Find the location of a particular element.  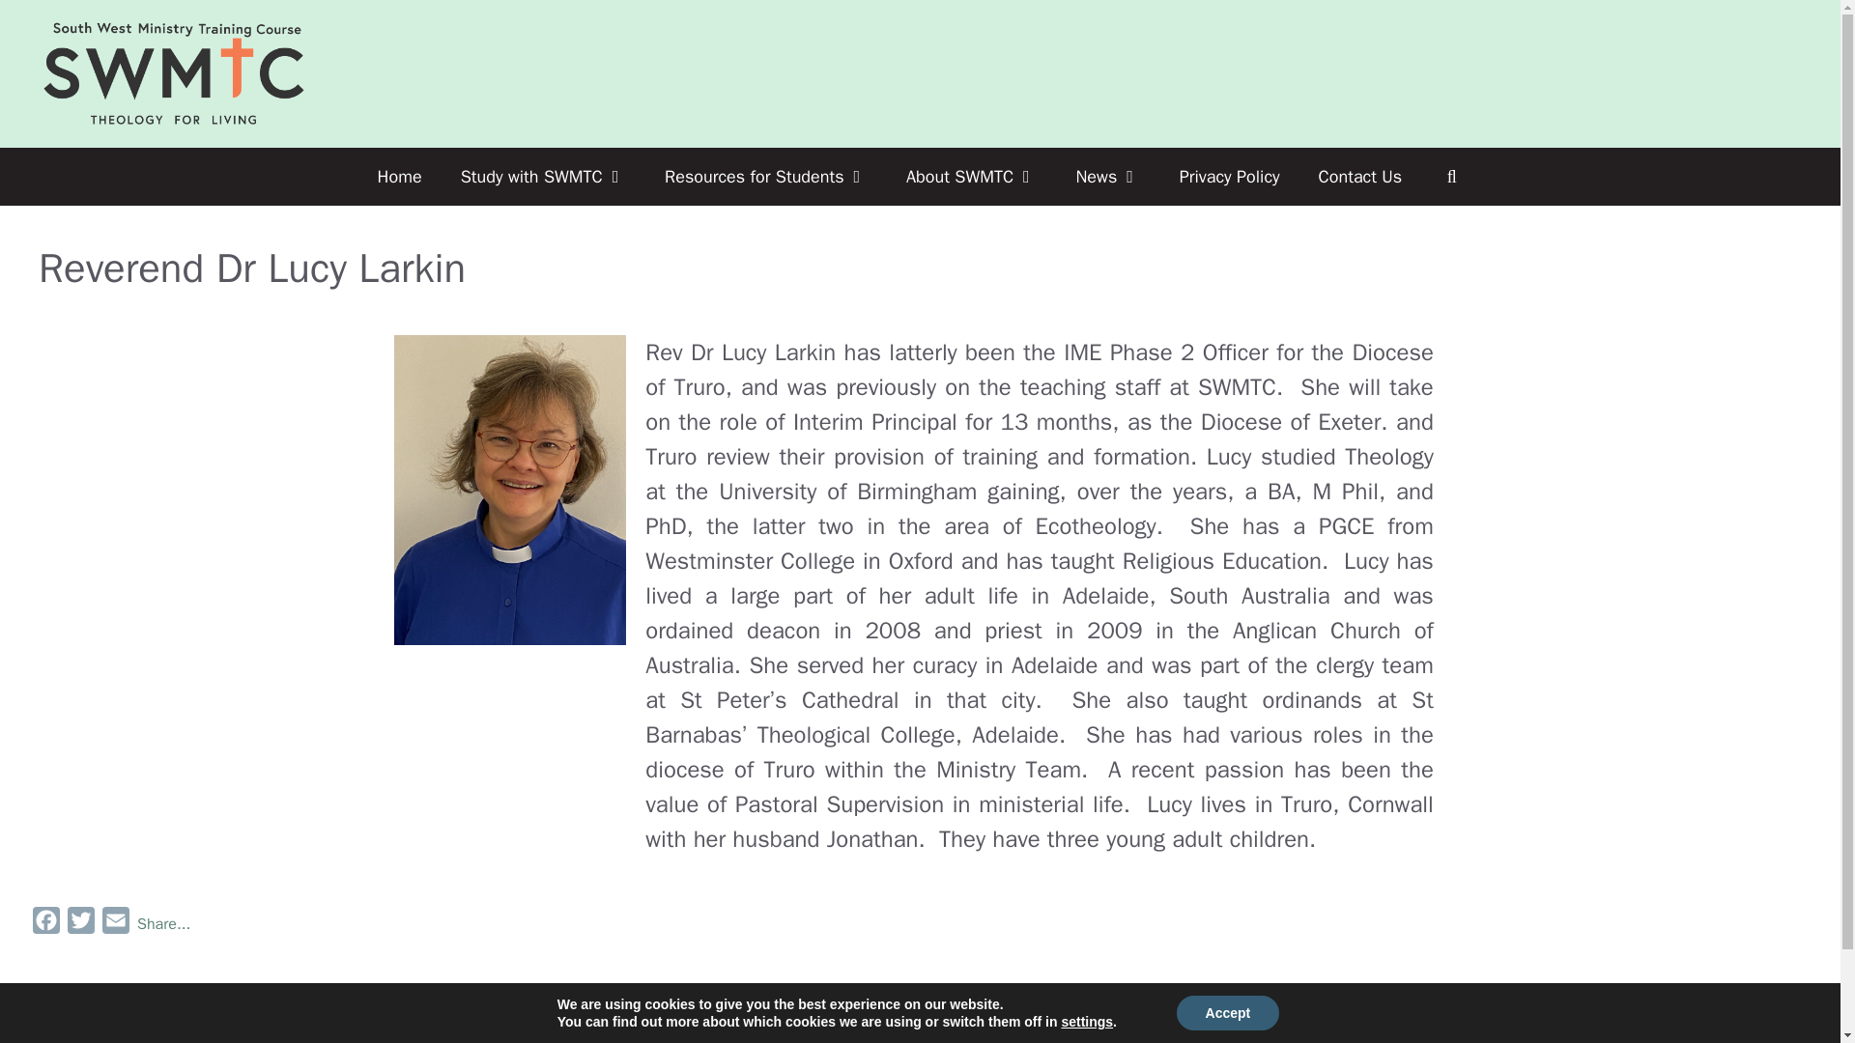

Privacy Policy is located at coordinates (1230, 176).